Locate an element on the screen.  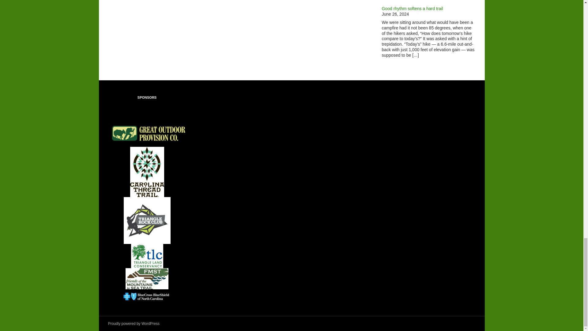
tlc2007logo is located at coordinates (147, 256).